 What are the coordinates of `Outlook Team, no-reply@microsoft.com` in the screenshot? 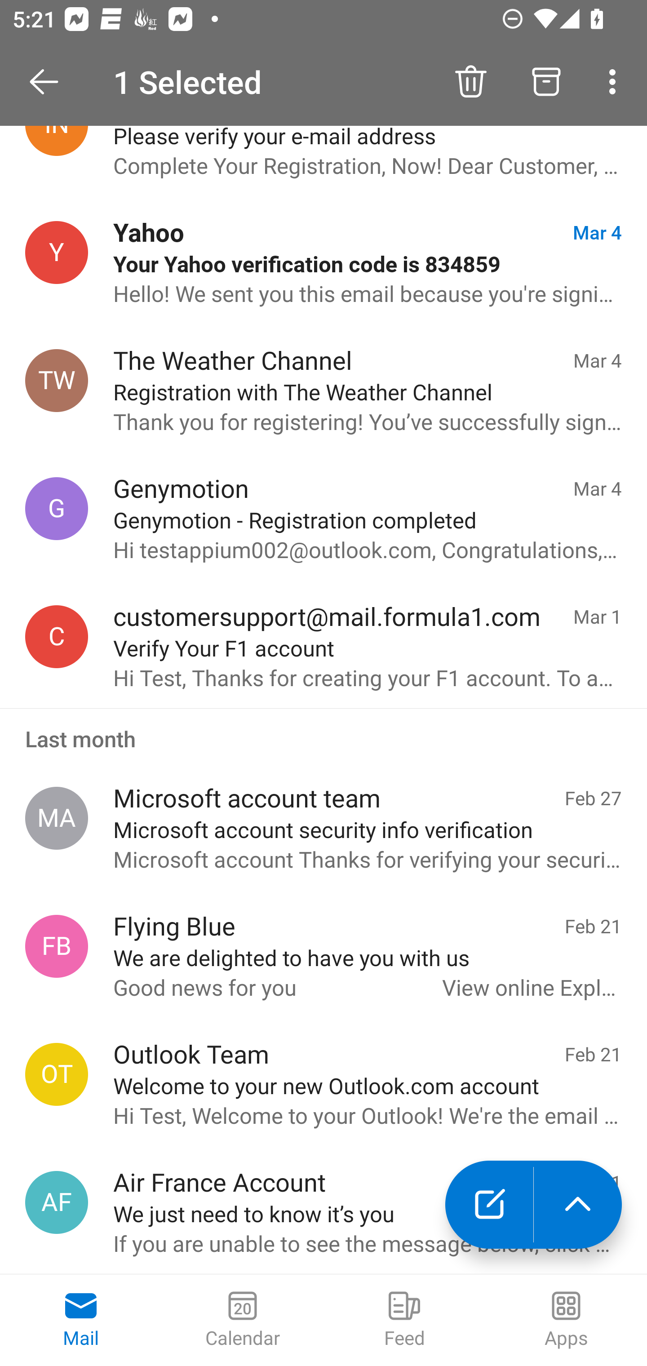 It's located at (57, 1074).